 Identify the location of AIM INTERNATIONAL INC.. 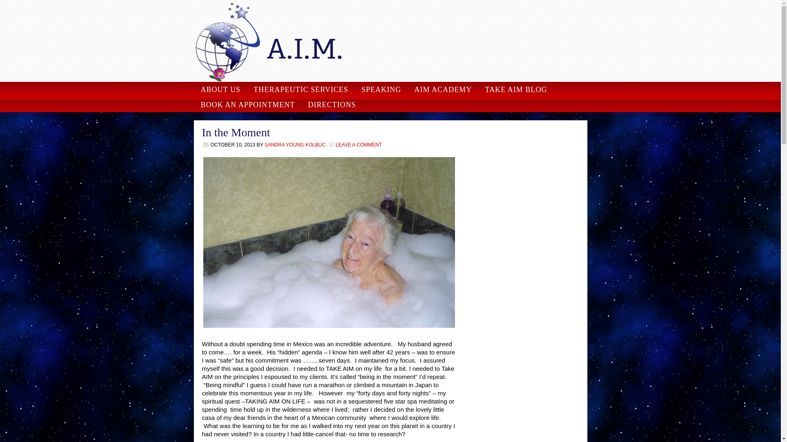
(390, 41).